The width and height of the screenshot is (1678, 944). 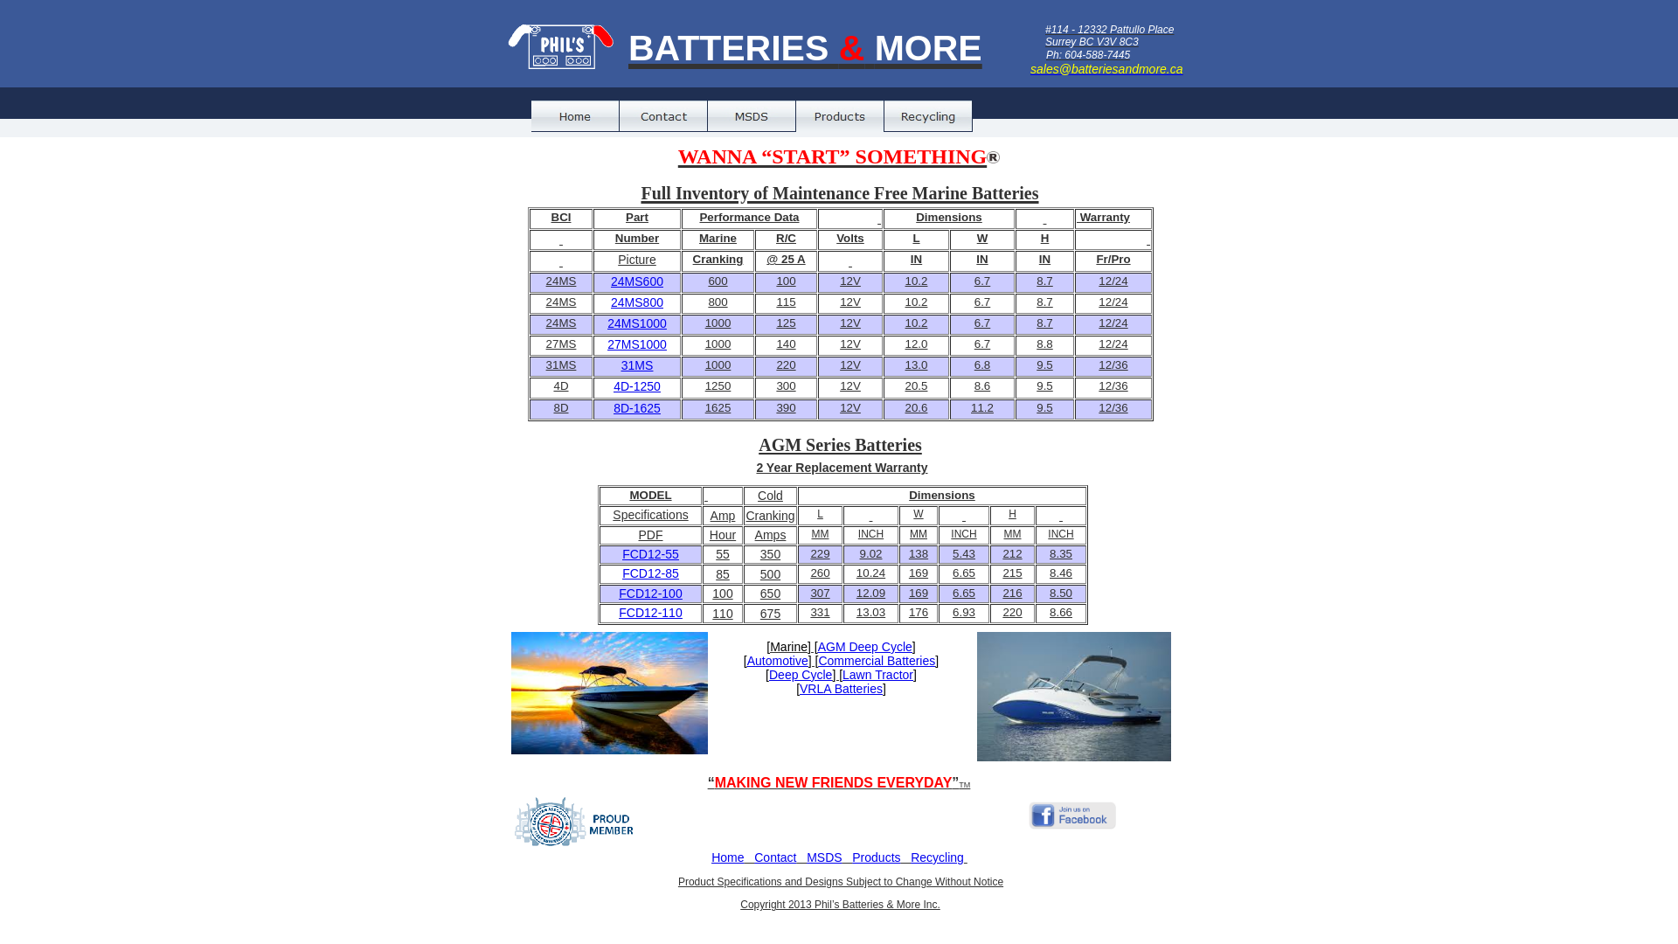 What do you see at coordinates (752, 116) in the screenshot?
I see `MSDS` at bounding box center [752, 116].